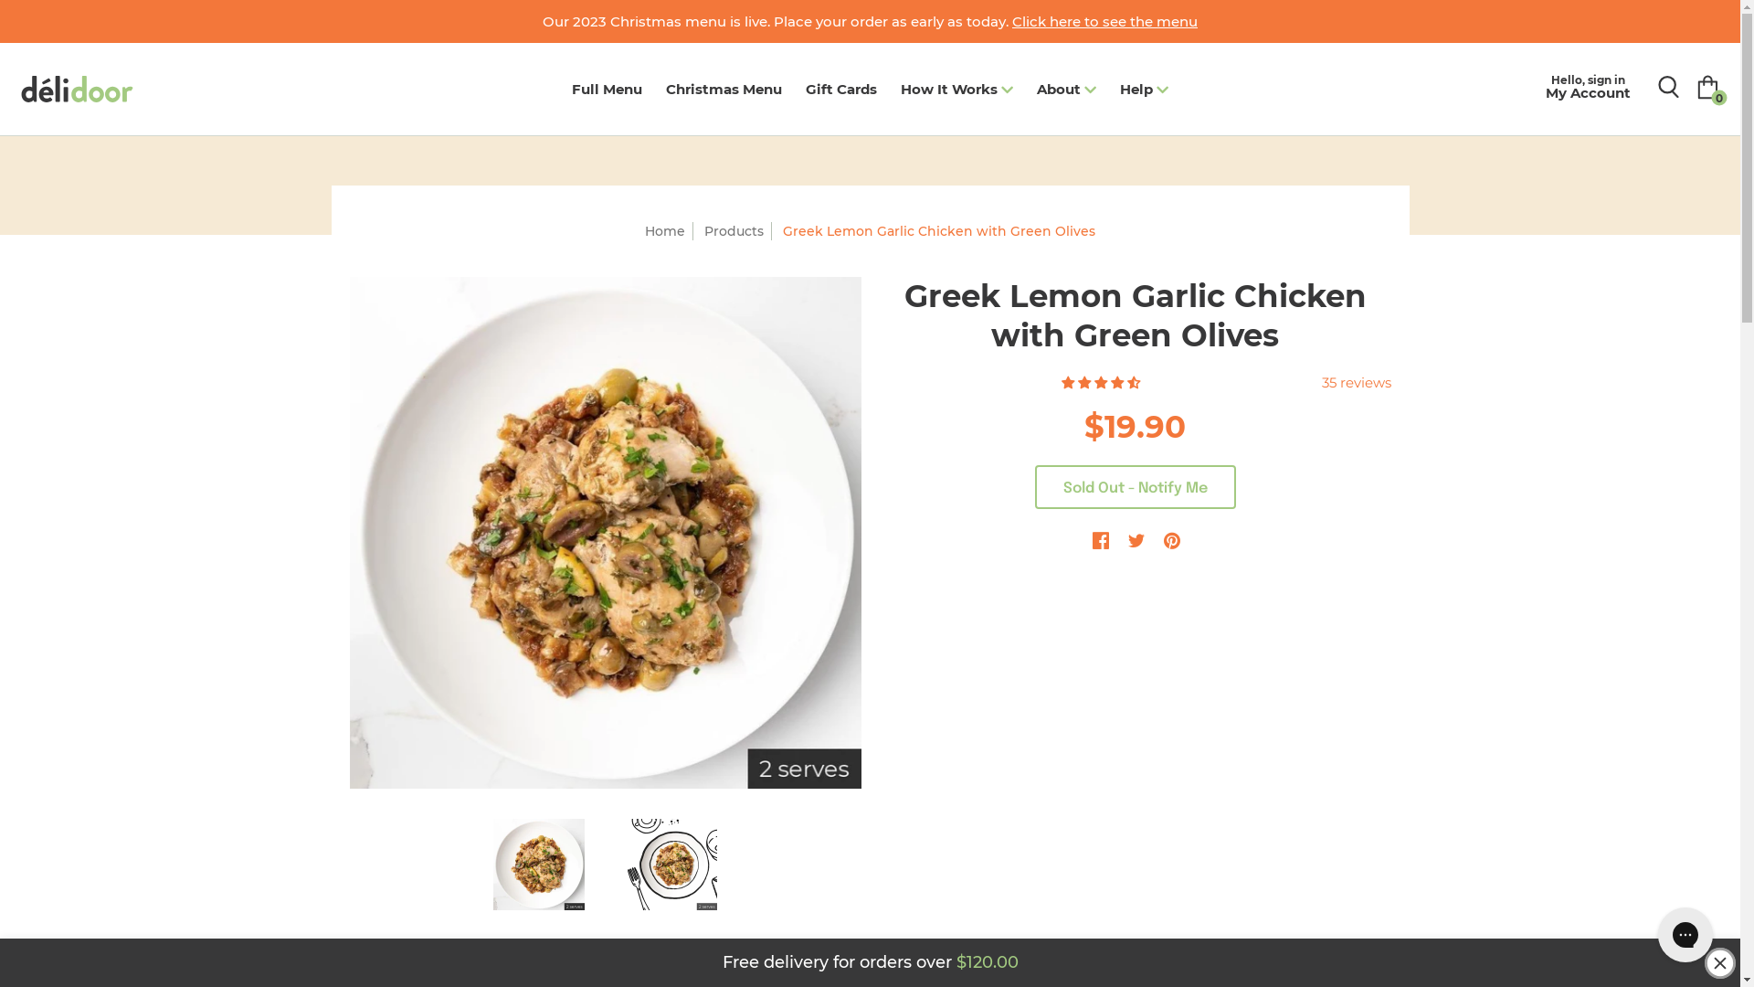  Describe the element at coordinates (1588, 88) in the screenshot. I see `Hello, sign in
My Account` at that location.